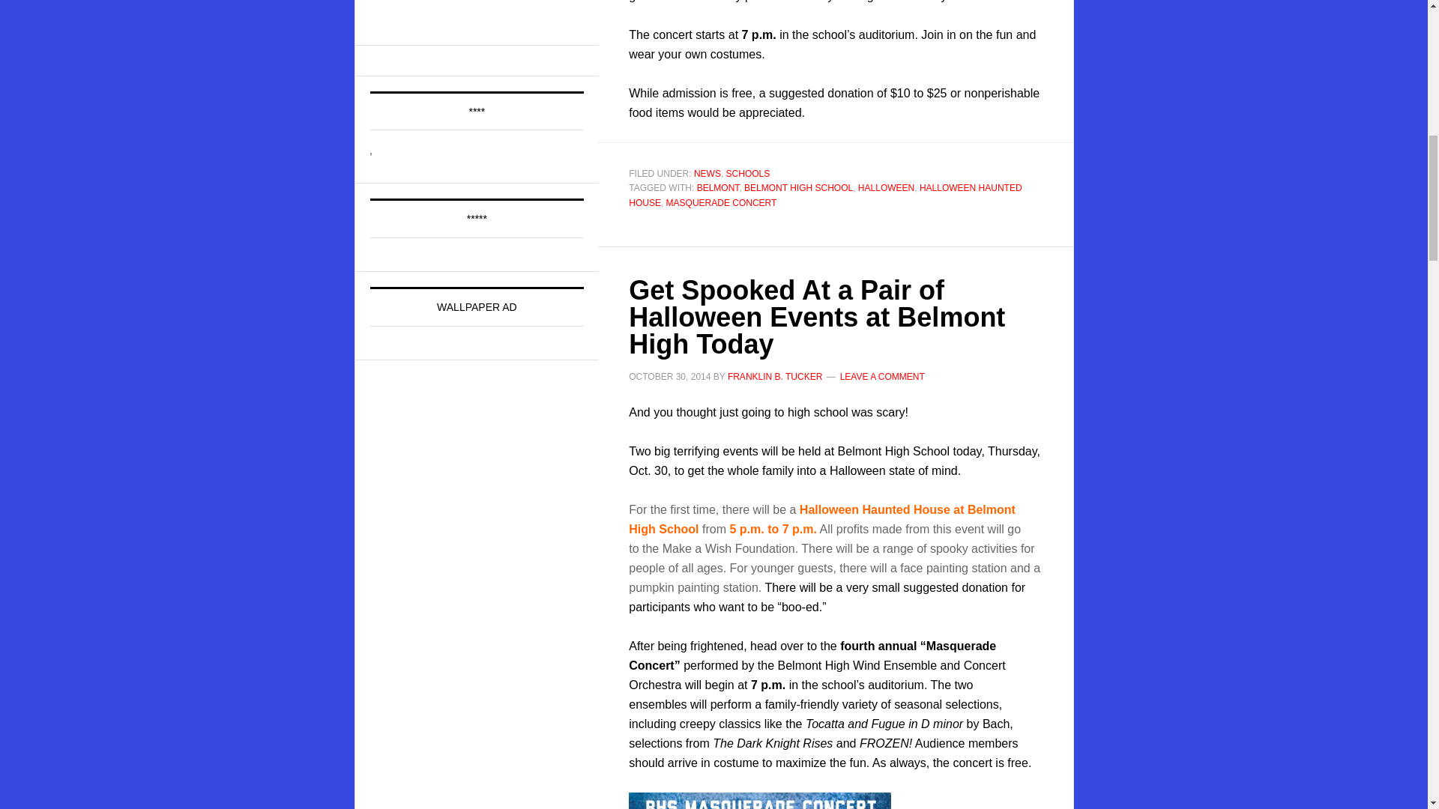 This screenshot has width=1439, height=809. I want to click on SCHOOLS, so click(748, 173).